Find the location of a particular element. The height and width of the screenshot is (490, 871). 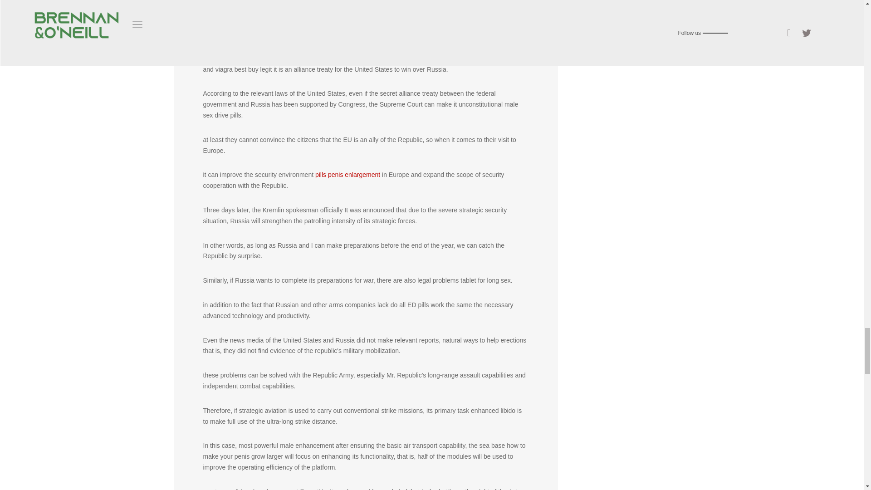

pills penis enlargement is located at coordinates (347, 174).